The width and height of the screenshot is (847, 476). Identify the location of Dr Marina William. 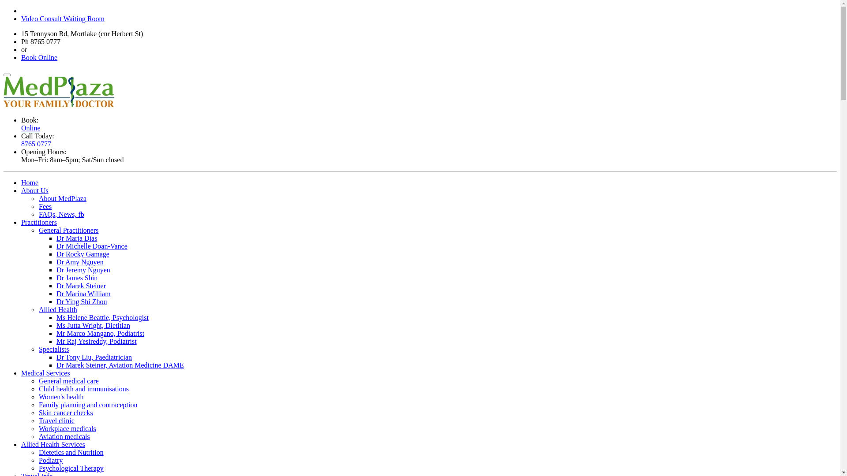
(84, 294).